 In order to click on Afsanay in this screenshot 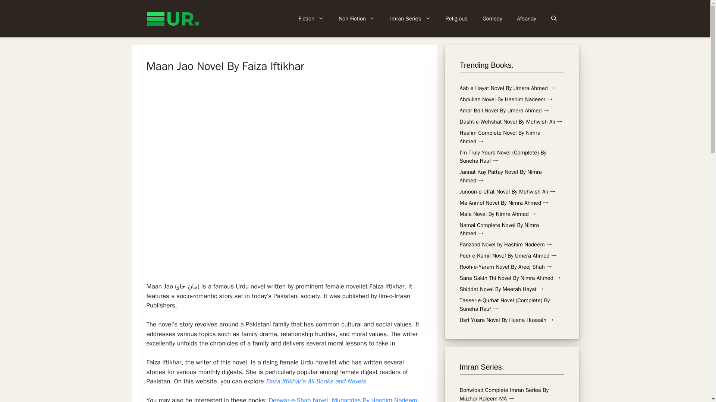, I will do `click(526, 19)`.